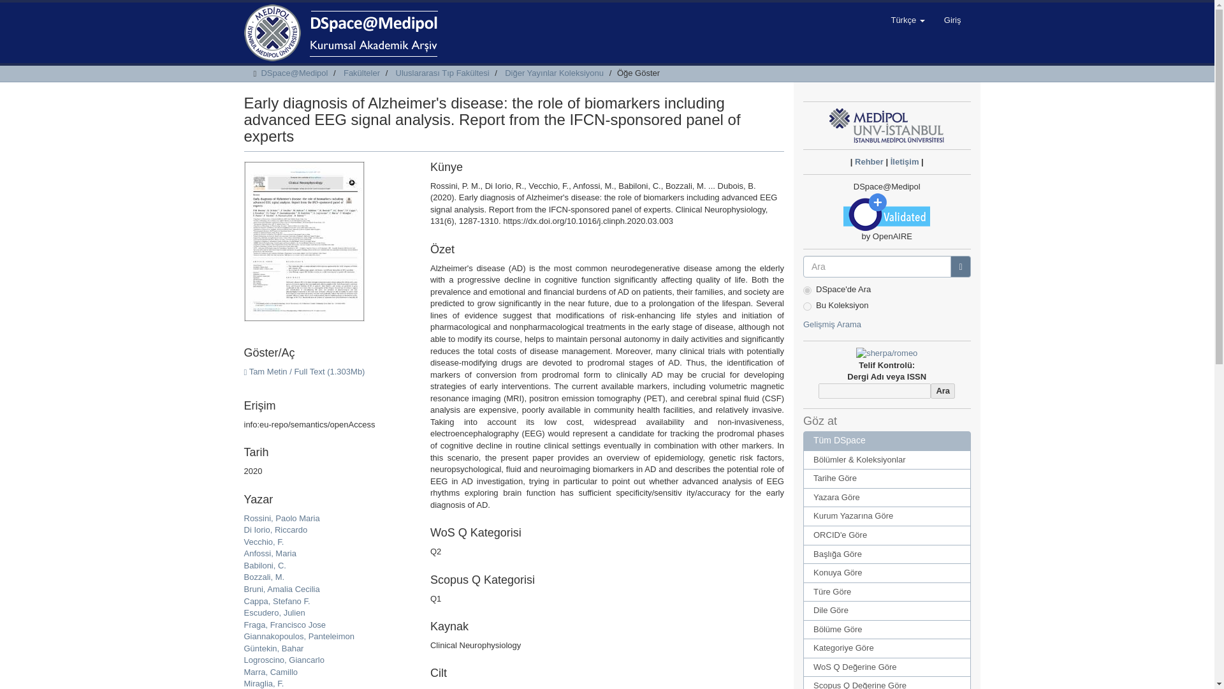 This screenshot has width=1224, height=689. I want to click on Giannakopoulos, Panteleimon, so click(298, 637).